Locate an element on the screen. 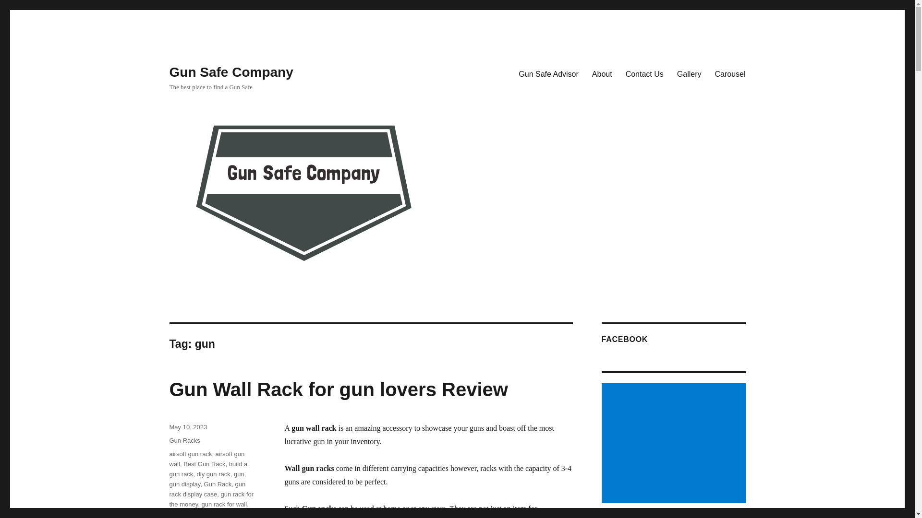 The height and width of the screenshot is (518, 922). May 10, 2023 is located at coordinates (187, 427).